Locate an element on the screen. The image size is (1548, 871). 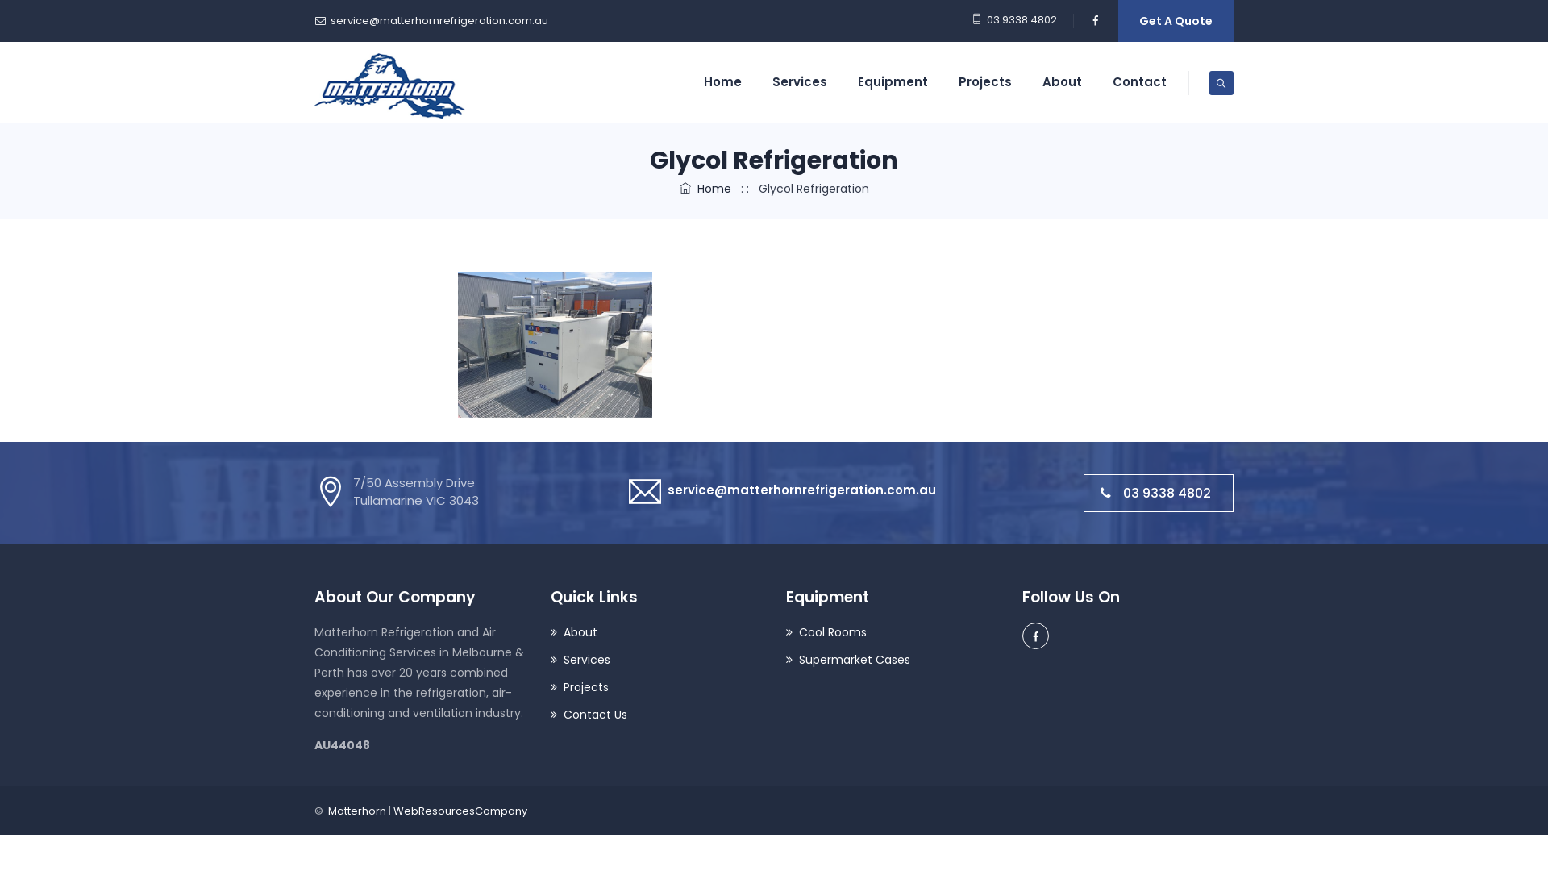
Projects is located at coordinates (579, 687).